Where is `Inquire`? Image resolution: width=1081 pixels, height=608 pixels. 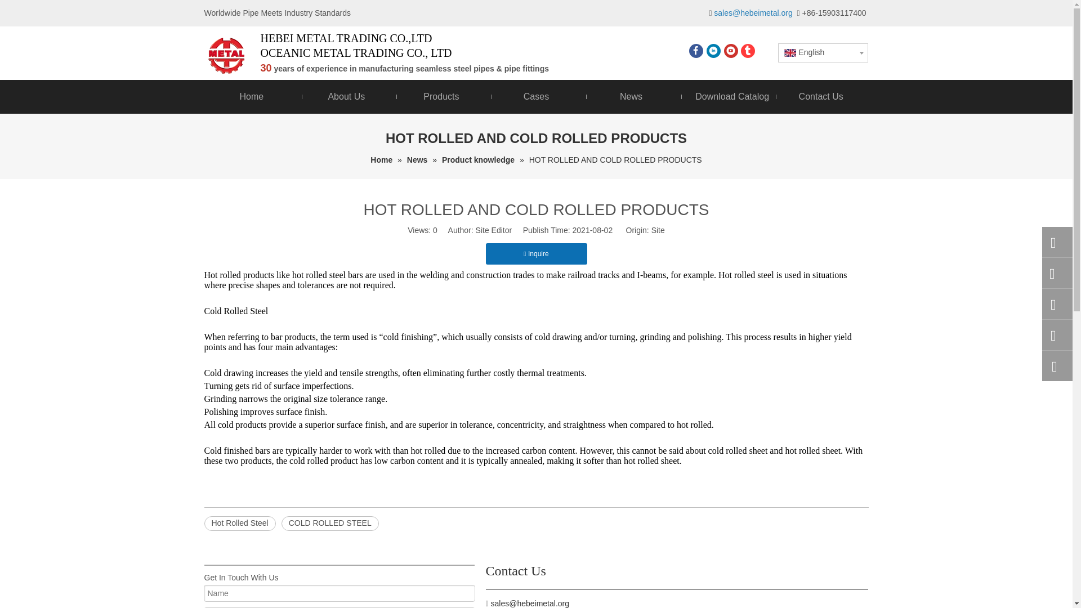
Inquire is located at coordinates (536, 253).